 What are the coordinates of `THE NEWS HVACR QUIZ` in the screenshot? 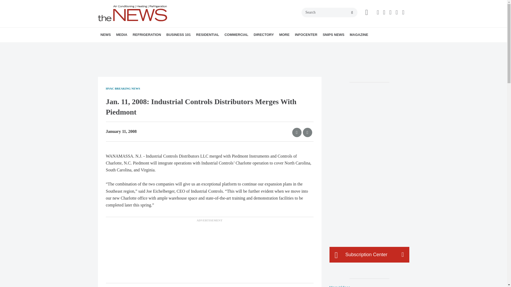 It's located at (156, 47).